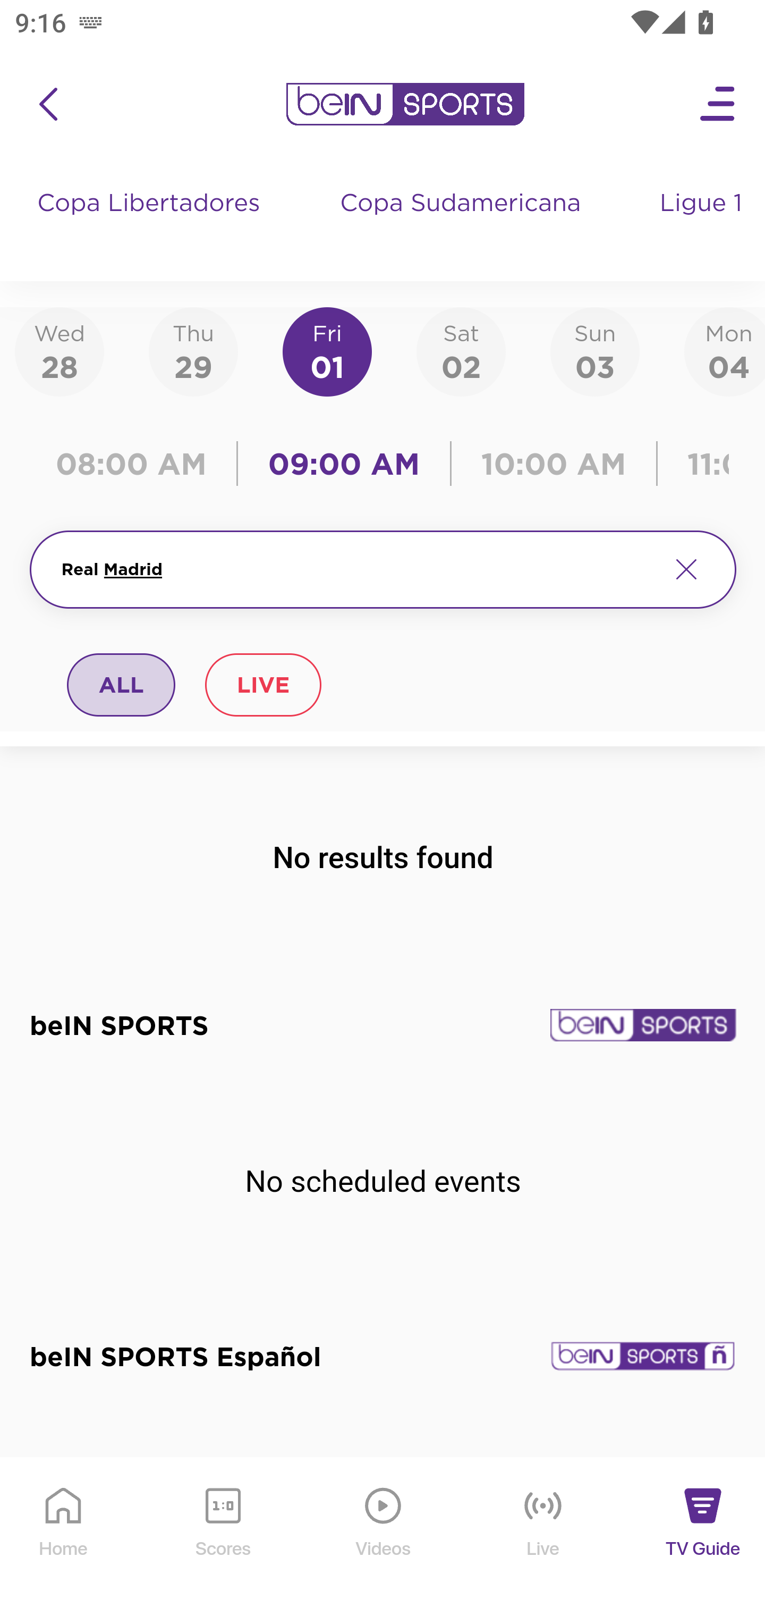 This screenshot has width=765, height=1616. Describe the element at coordinates (554, 464) in the screenshot. I see `10:00 AM` at that location.